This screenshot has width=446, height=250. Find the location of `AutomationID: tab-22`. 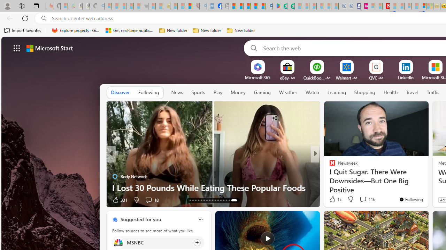

AutomationID: tab-22 is located at coordinates (215, 200).